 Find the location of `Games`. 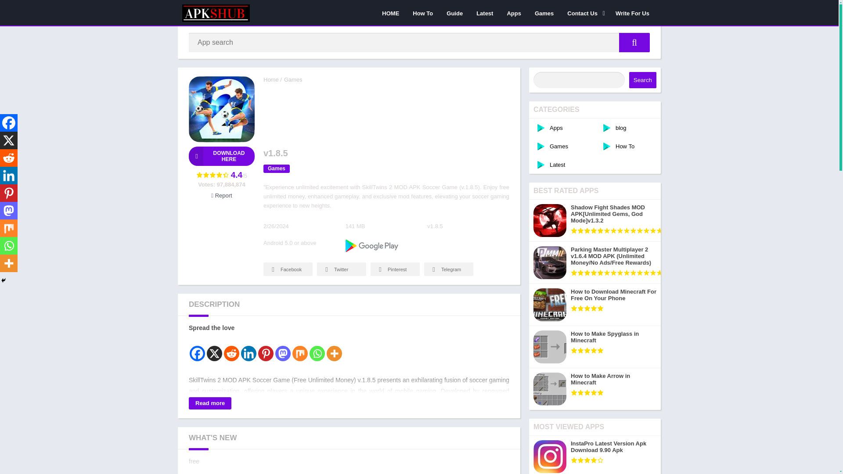

Games is located at coordinates (544, 13).